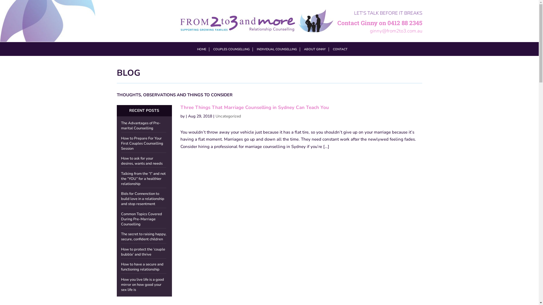  I want to click on How to have a secure and functioning relationship, so click(142, 267).